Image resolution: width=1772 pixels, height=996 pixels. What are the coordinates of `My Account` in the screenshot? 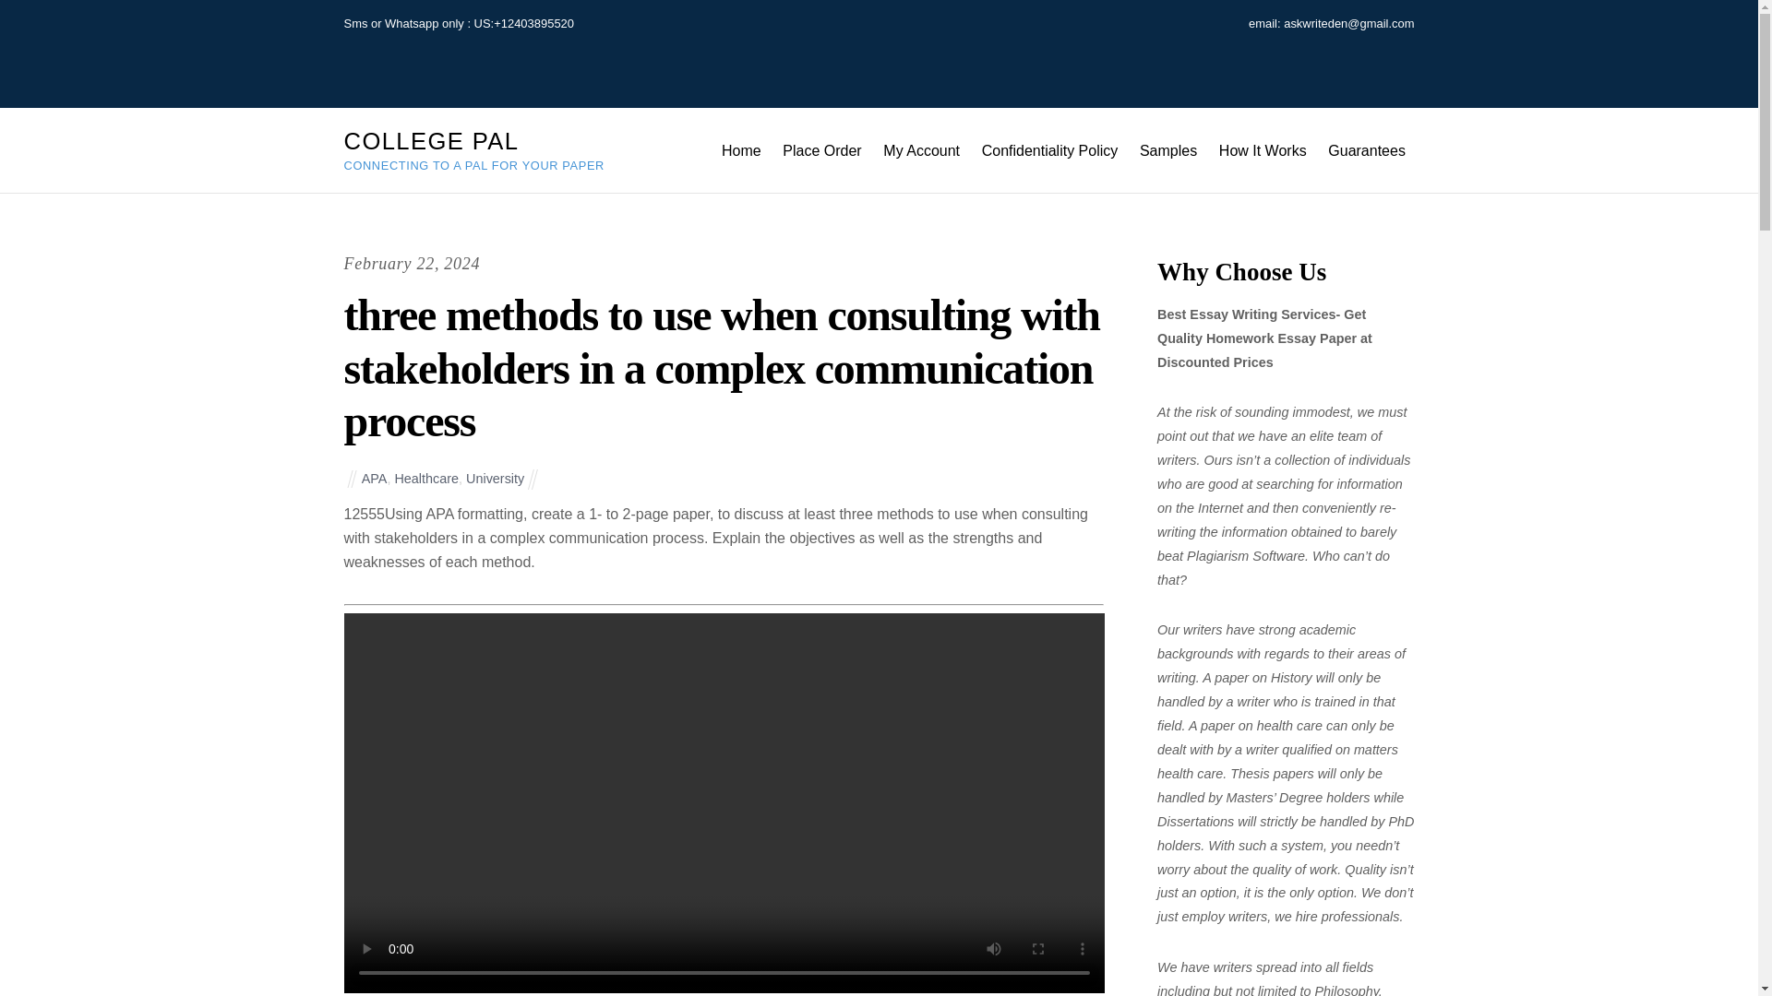 It's located at (922, 149).